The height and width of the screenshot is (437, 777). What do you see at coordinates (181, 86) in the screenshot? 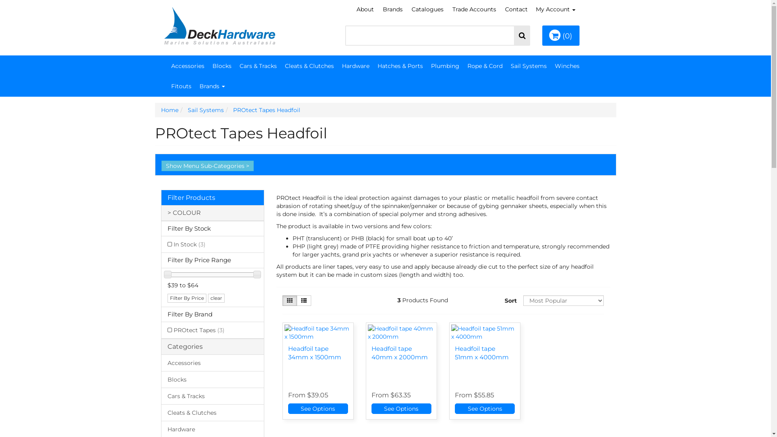
I see `Fitouts` at bounding box center [181, 86].